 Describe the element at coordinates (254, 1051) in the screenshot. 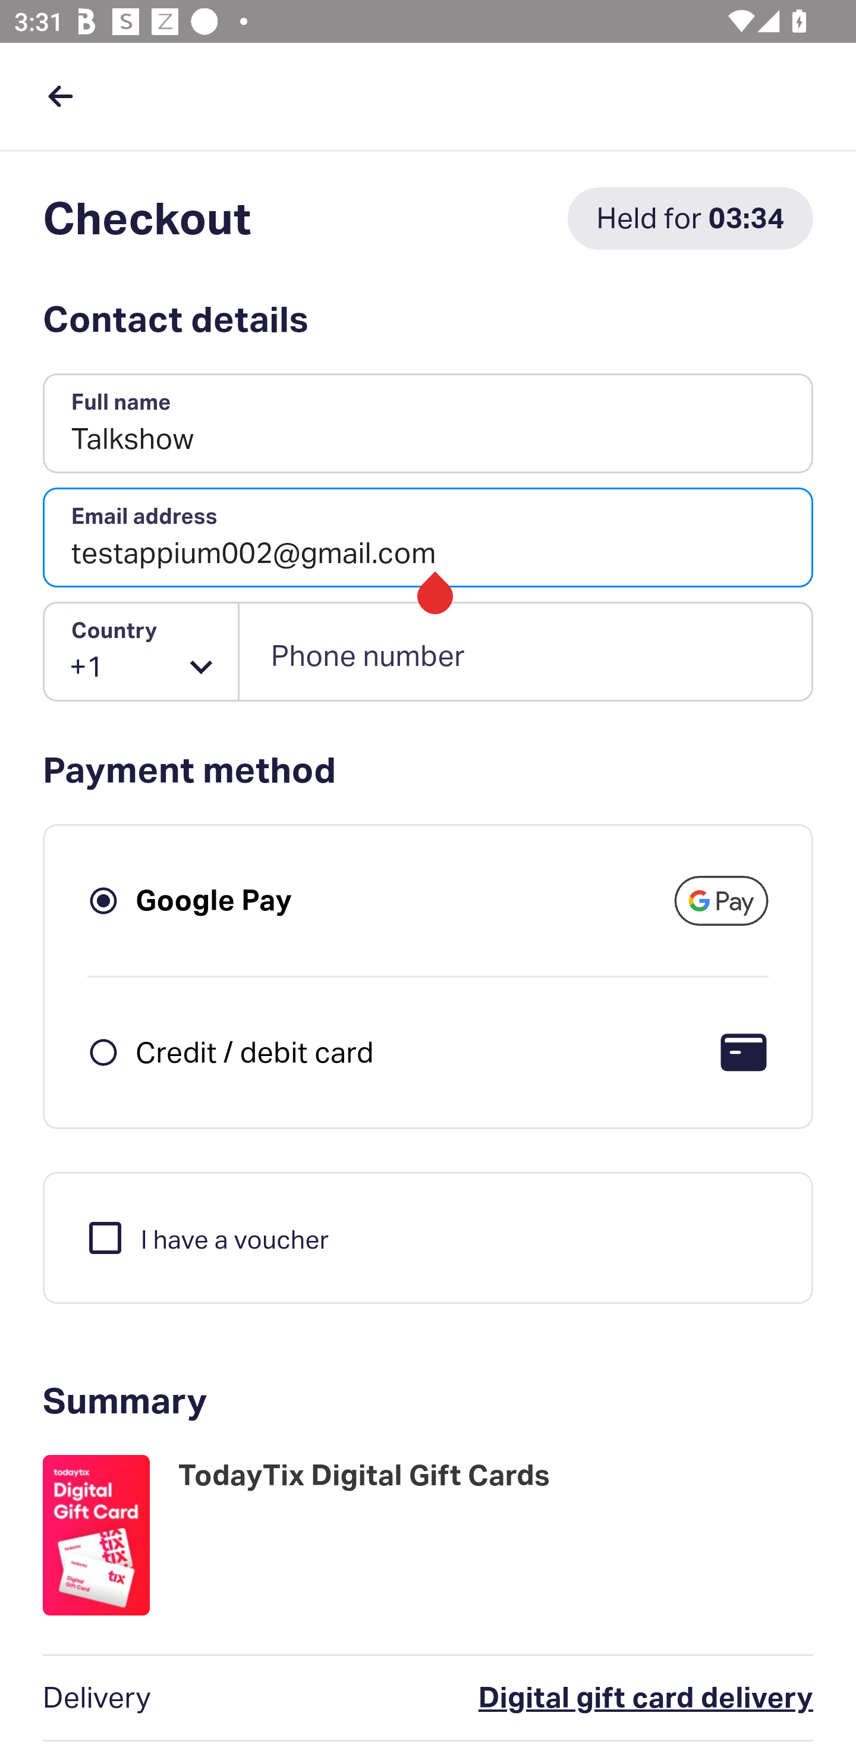

I see `Credit / debit card` at that location.